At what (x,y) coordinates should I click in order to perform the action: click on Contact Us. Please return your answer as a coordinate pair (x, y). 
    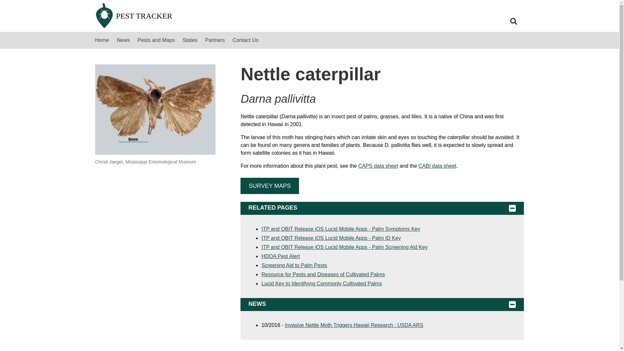
    Looking at the image, I should click on (245, 40).